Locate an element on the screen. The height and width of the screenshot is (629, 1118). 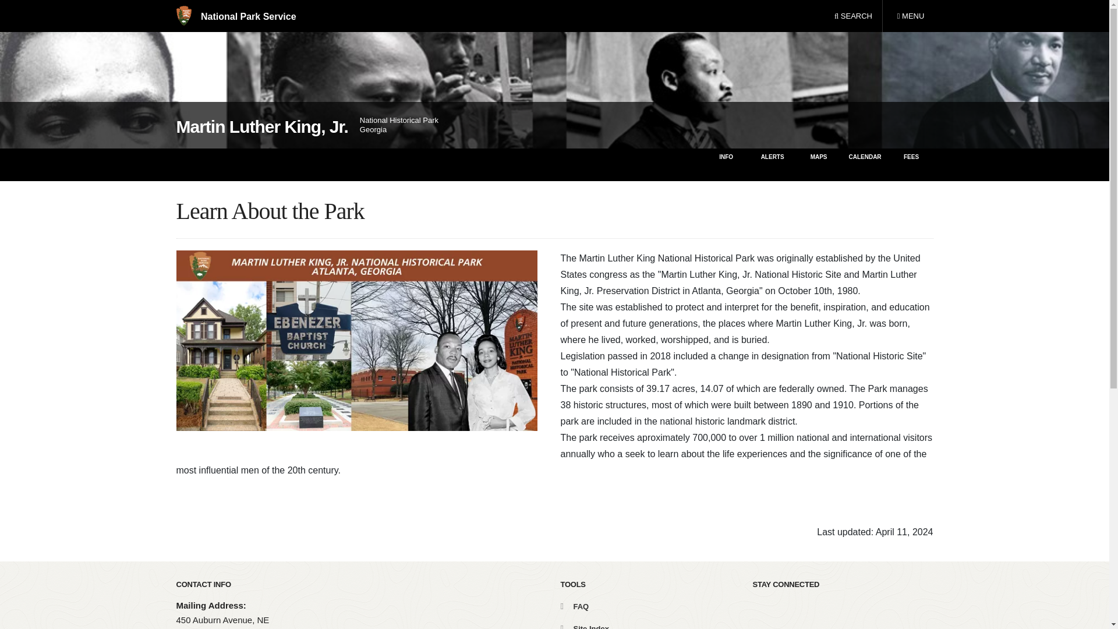
Site Index is located at coordinates (583, 627).